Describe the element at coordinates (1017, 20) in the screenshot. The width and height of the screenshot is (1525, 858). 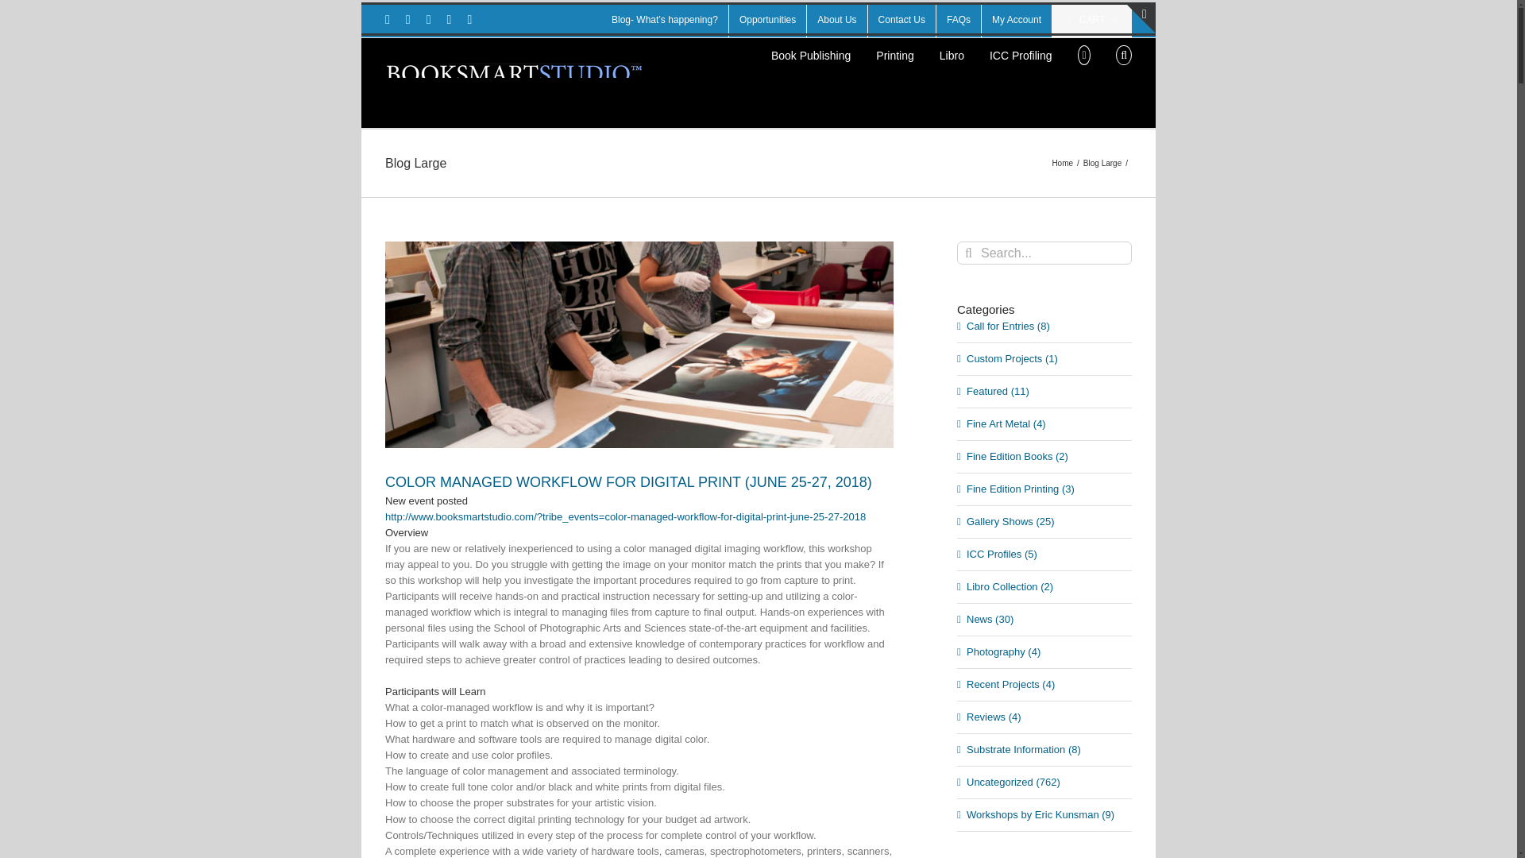
I see `My Account` at that location.